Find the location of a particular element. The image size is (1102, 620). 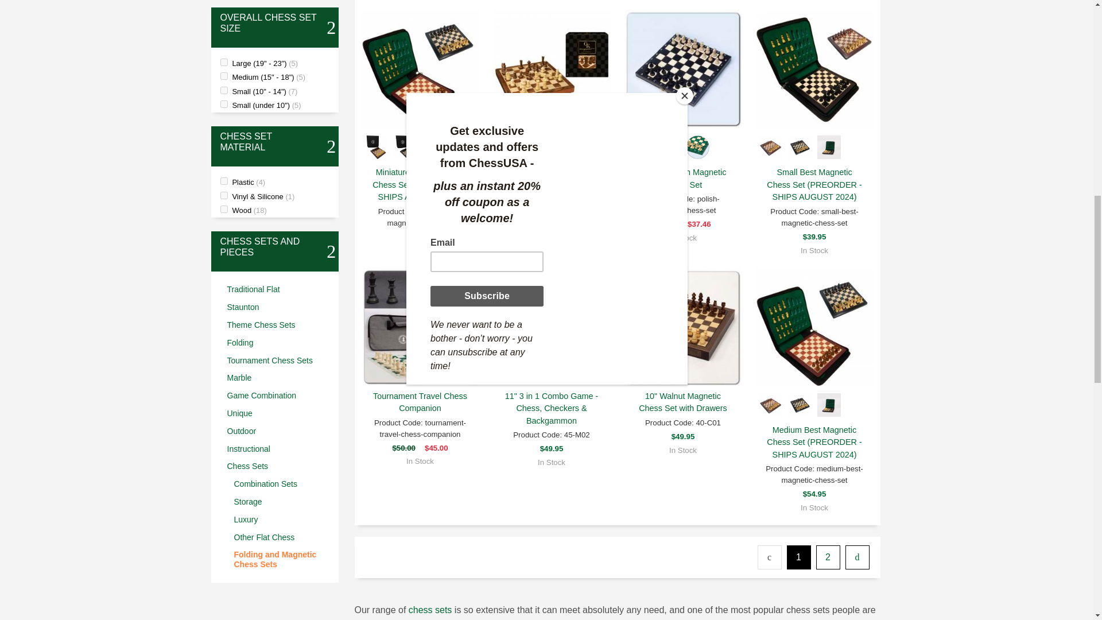

Go to category: Tournament Chess Sets is located at coordinates (278, 361).